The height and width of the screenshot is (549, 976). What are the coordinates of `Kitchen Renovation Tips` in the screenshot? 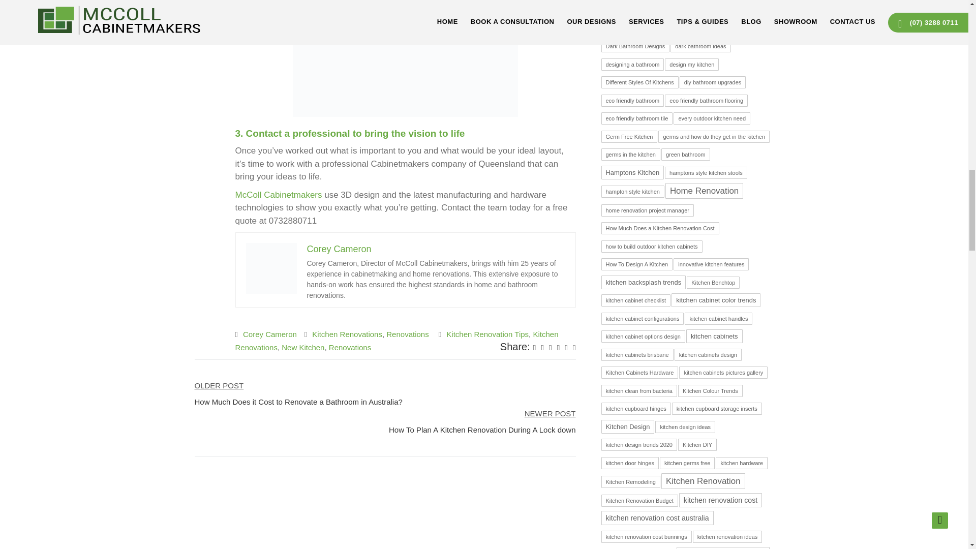 It's located at (487, 334).